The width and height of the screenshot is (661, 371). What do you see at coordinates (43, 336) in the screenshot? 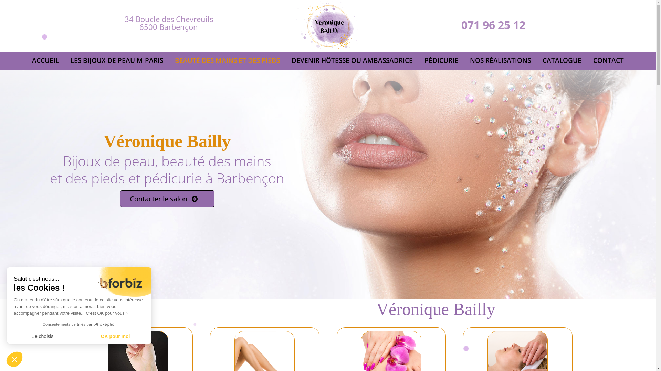
I see `Je choisis` at bounding box center [43, 336].